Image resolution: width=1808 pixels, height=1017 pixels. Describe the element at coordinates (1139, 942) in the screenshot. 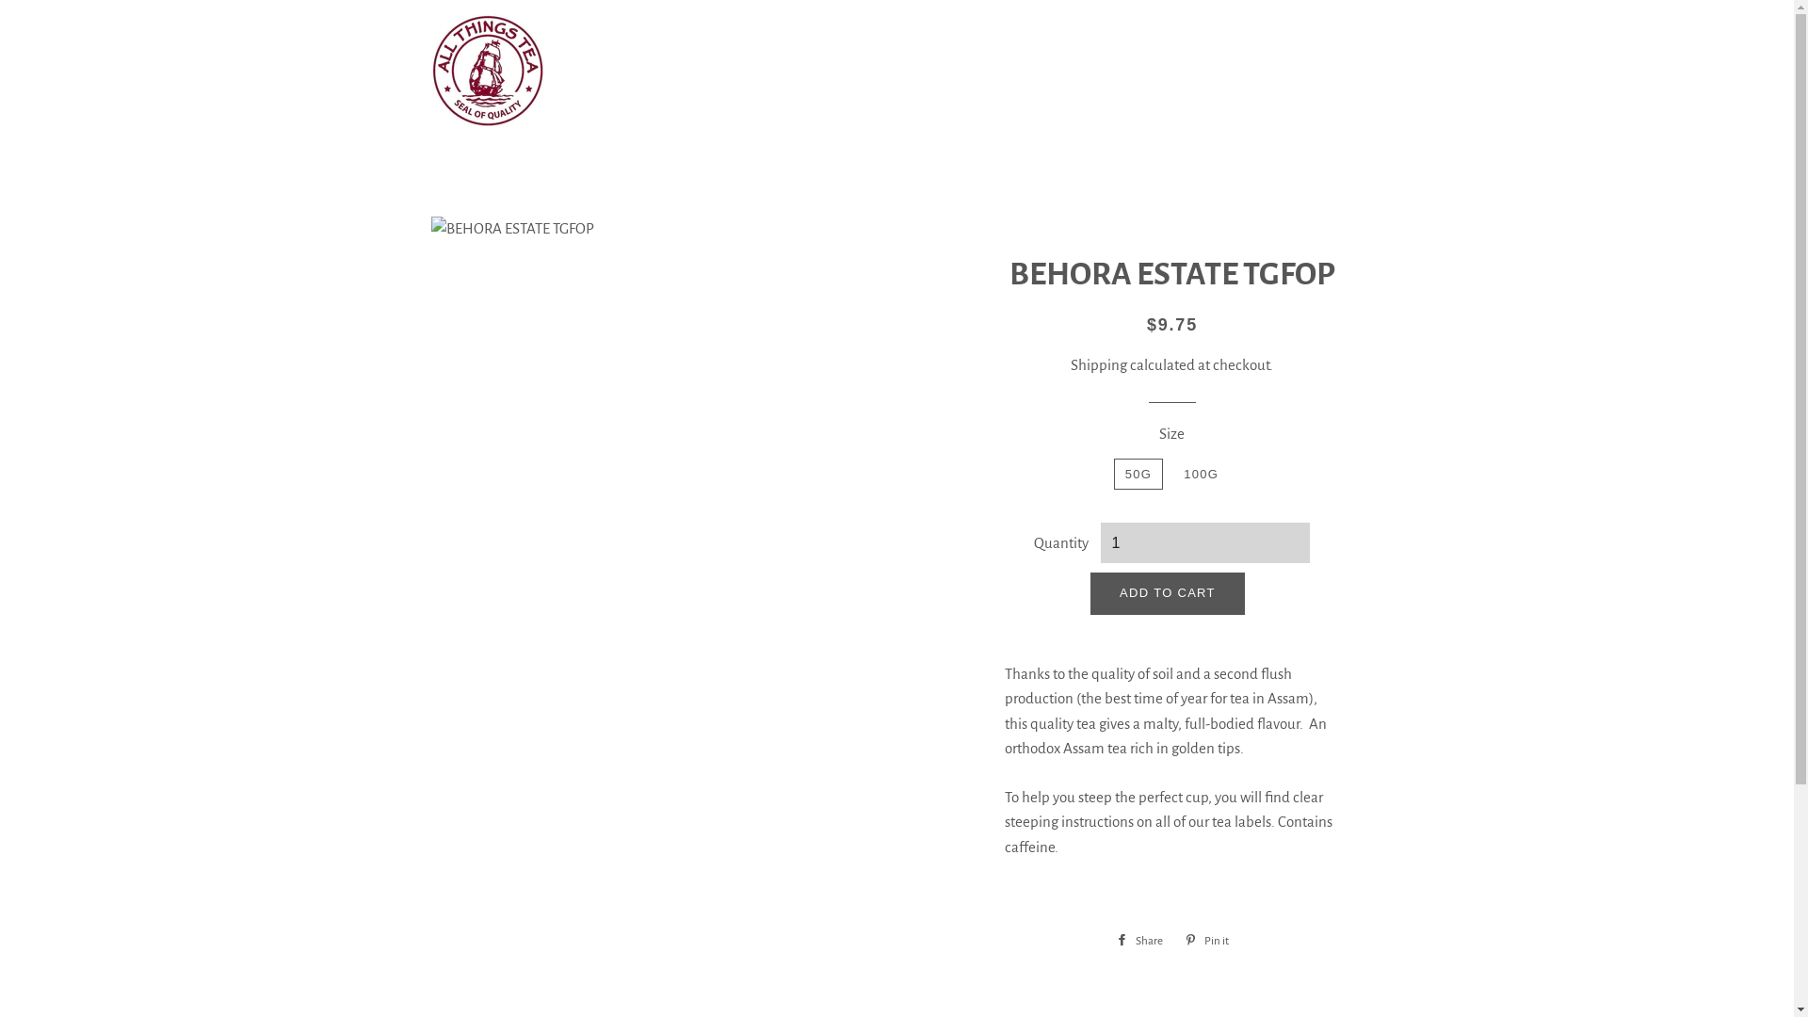

I see `Share
Share on Facebook` at that location.